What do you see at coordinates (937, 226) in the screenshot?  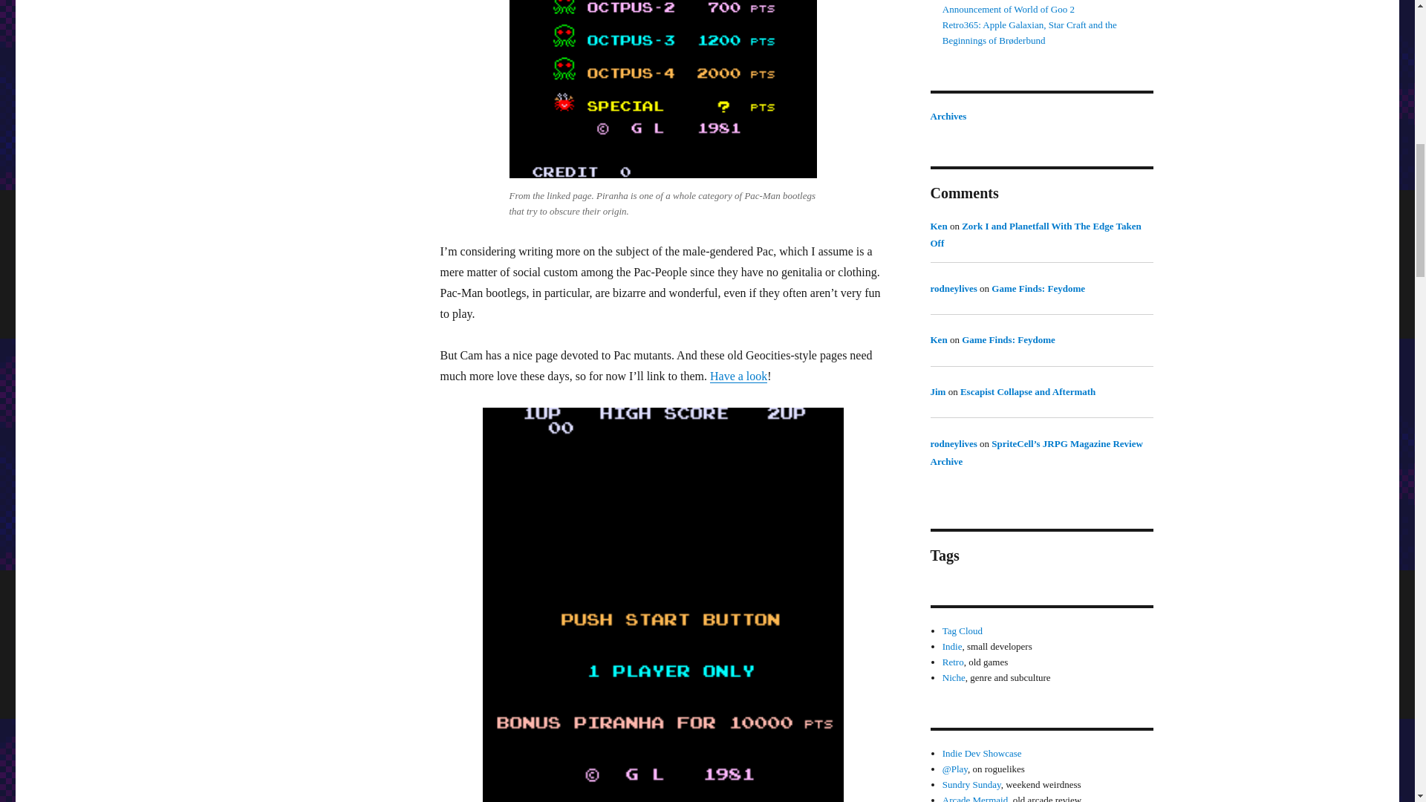 I see `Ken` at bounding box center [937, 226].